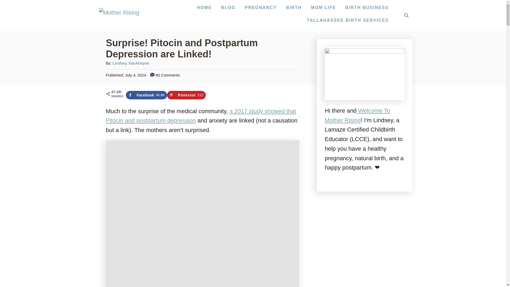 The width and height of the screenshot is (510, 287). What do you see at coordinates (204, 7) in the screenshot?
I see `Share on Facebook` at bounding box center [204, 7].